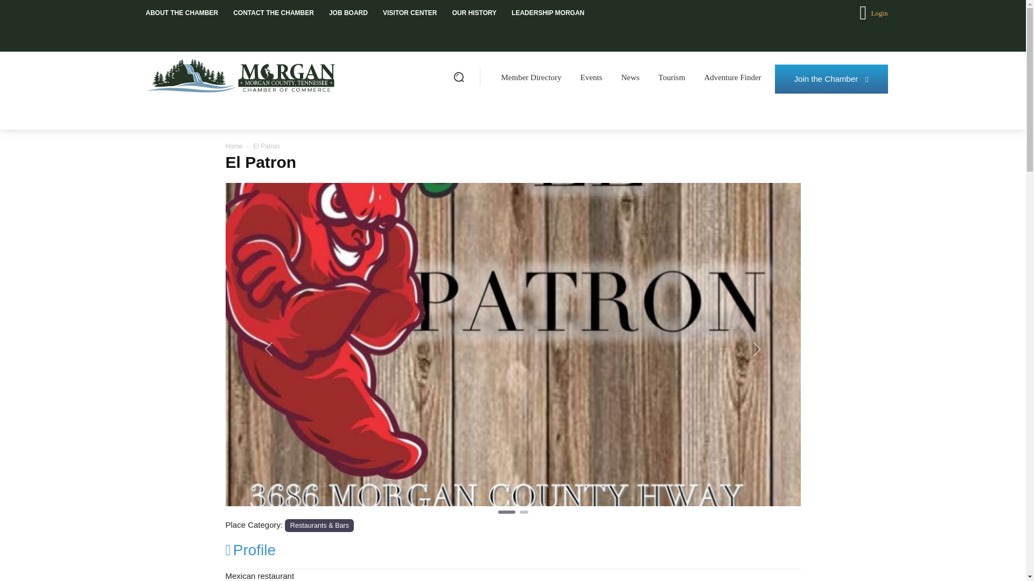 Image resolution: width=1034 pixels, height=581 pixels. I want to click on ABOUT THE CHAMBER, so click(181, 13).